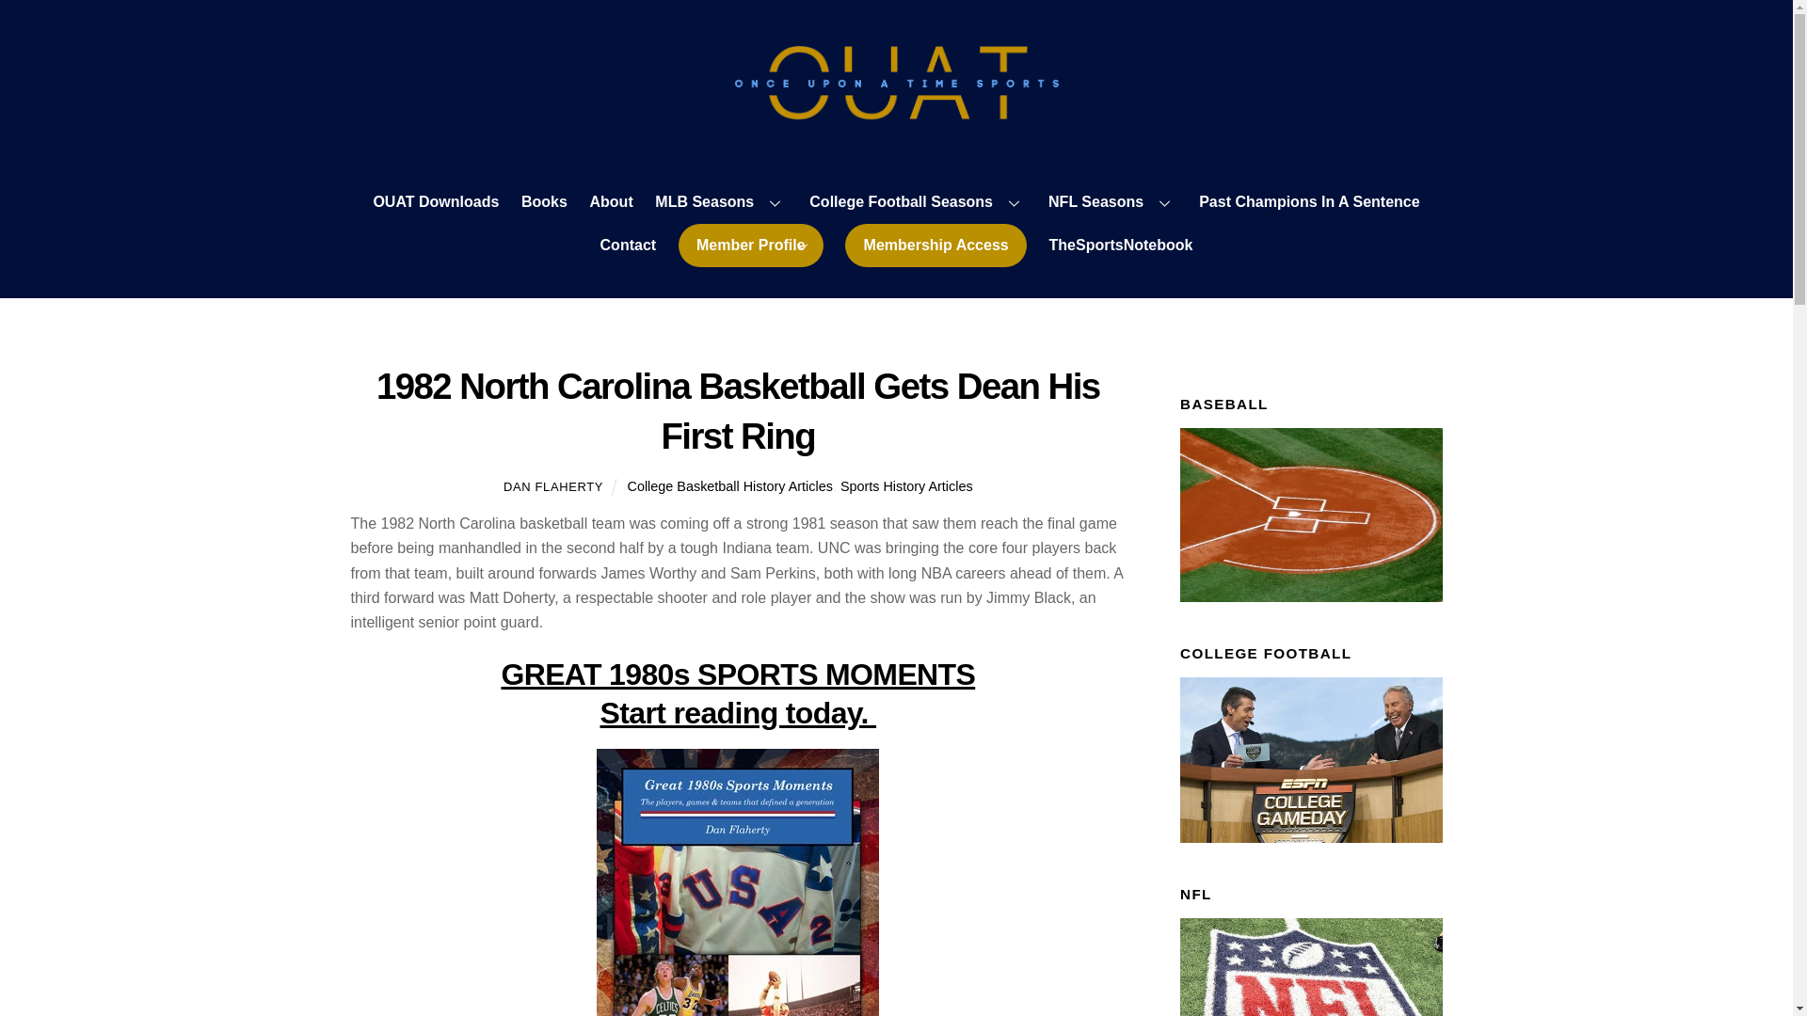  Describe the element at coordinates (544, 203) in the screenshot. I see `Books` at that location.